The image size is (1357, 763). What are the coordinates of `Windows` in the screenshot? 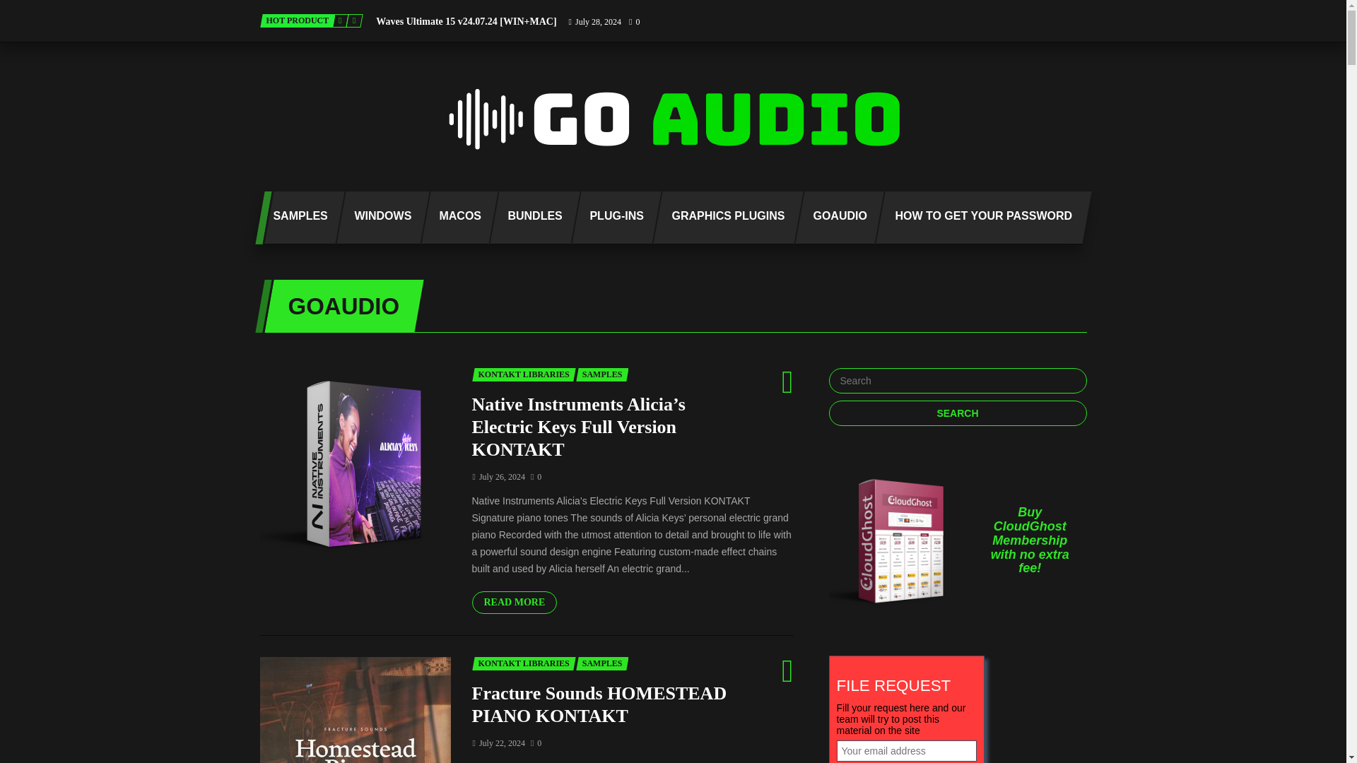 It's located at (377, 218).